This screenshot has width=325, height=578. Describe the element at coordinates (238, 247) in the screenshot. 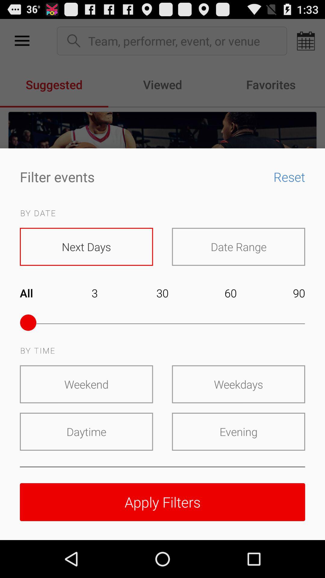

I see `tap icon below the reset icon` at that location.